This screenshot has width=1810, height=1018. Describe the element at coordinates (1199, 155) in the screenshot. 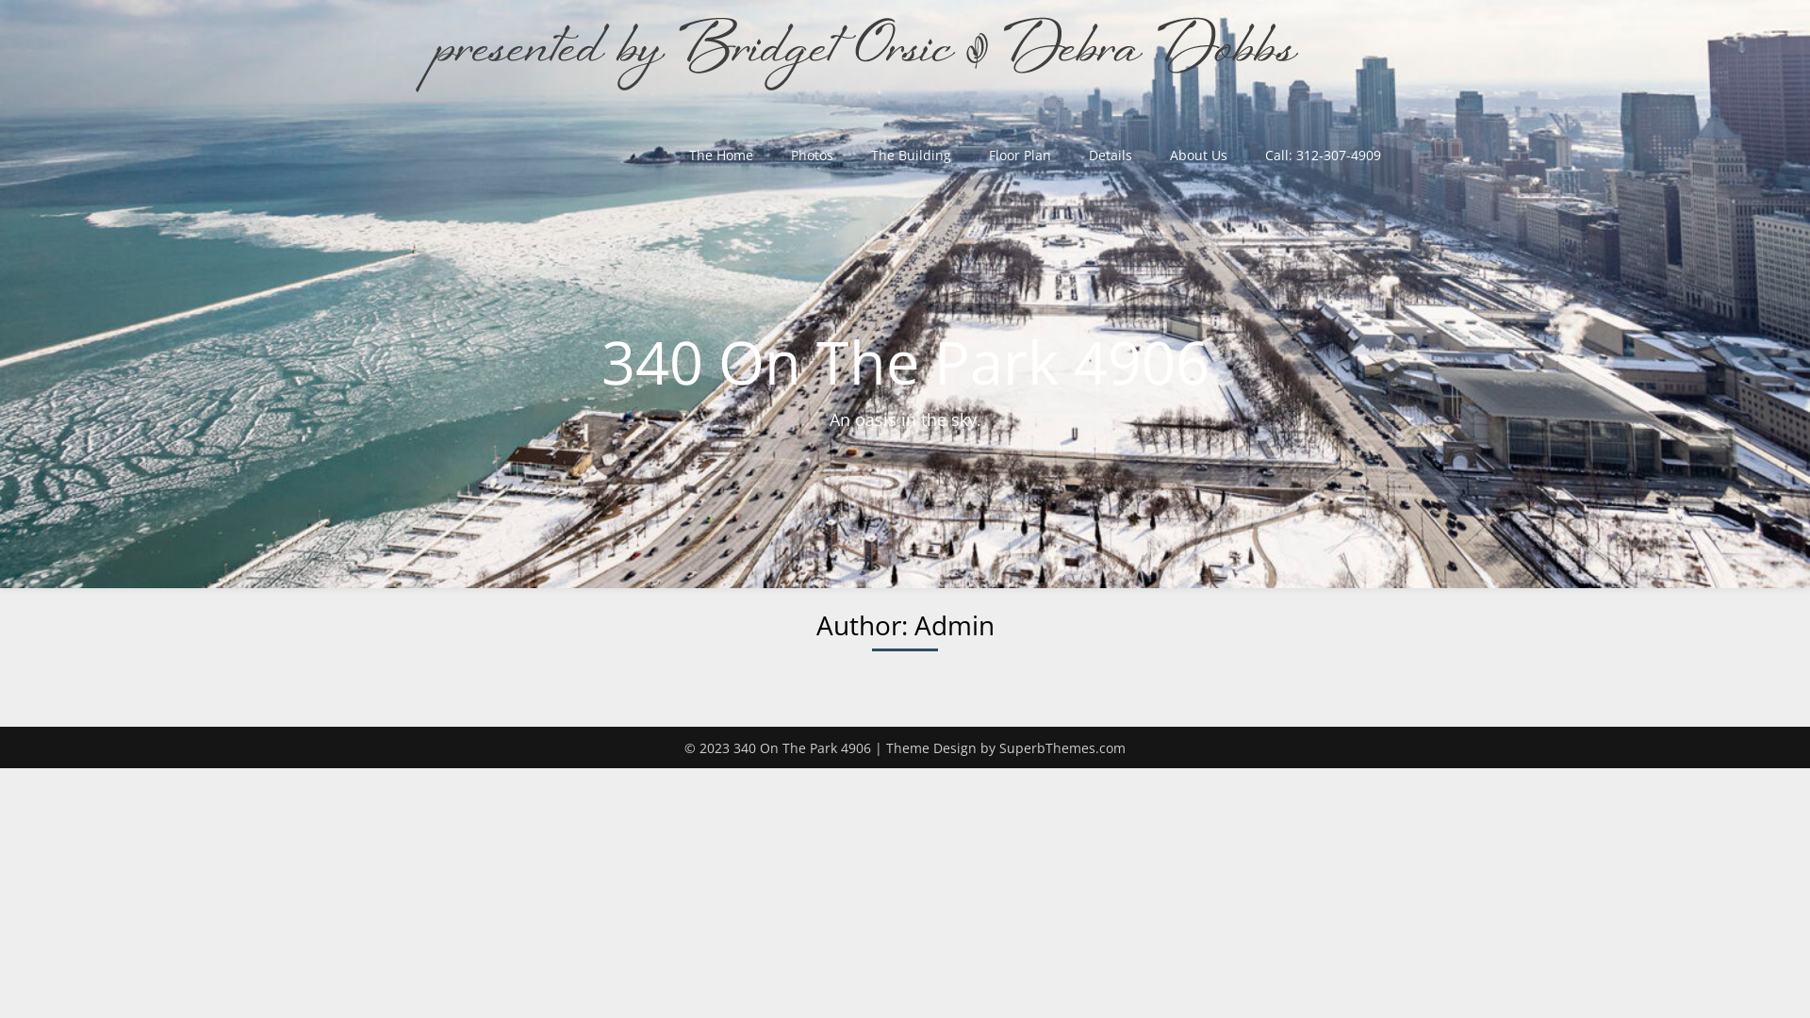

I see `About Us` at that location.